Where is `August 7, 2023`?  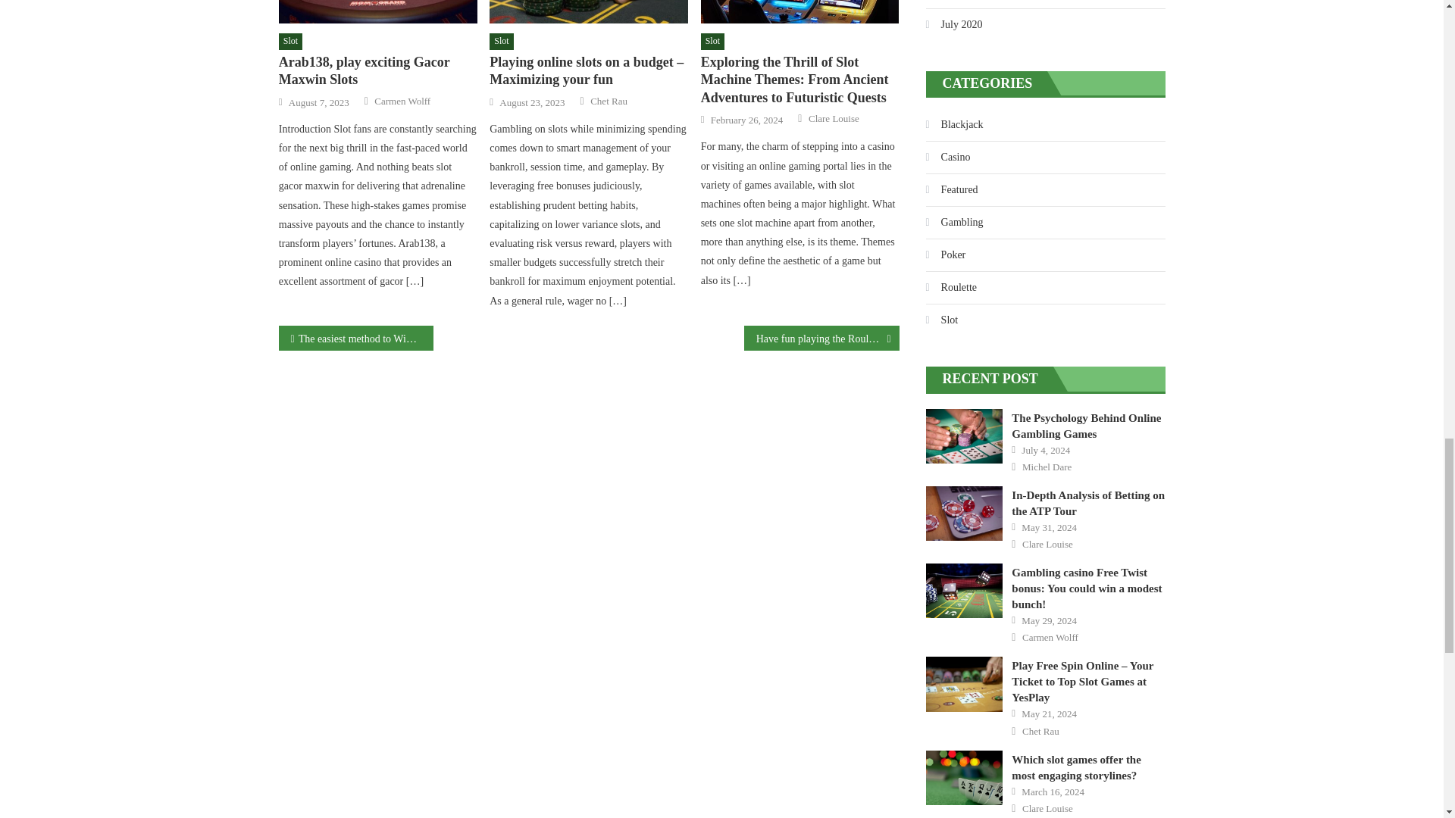
August 7, 2023 is located at coordinates (318, 103).